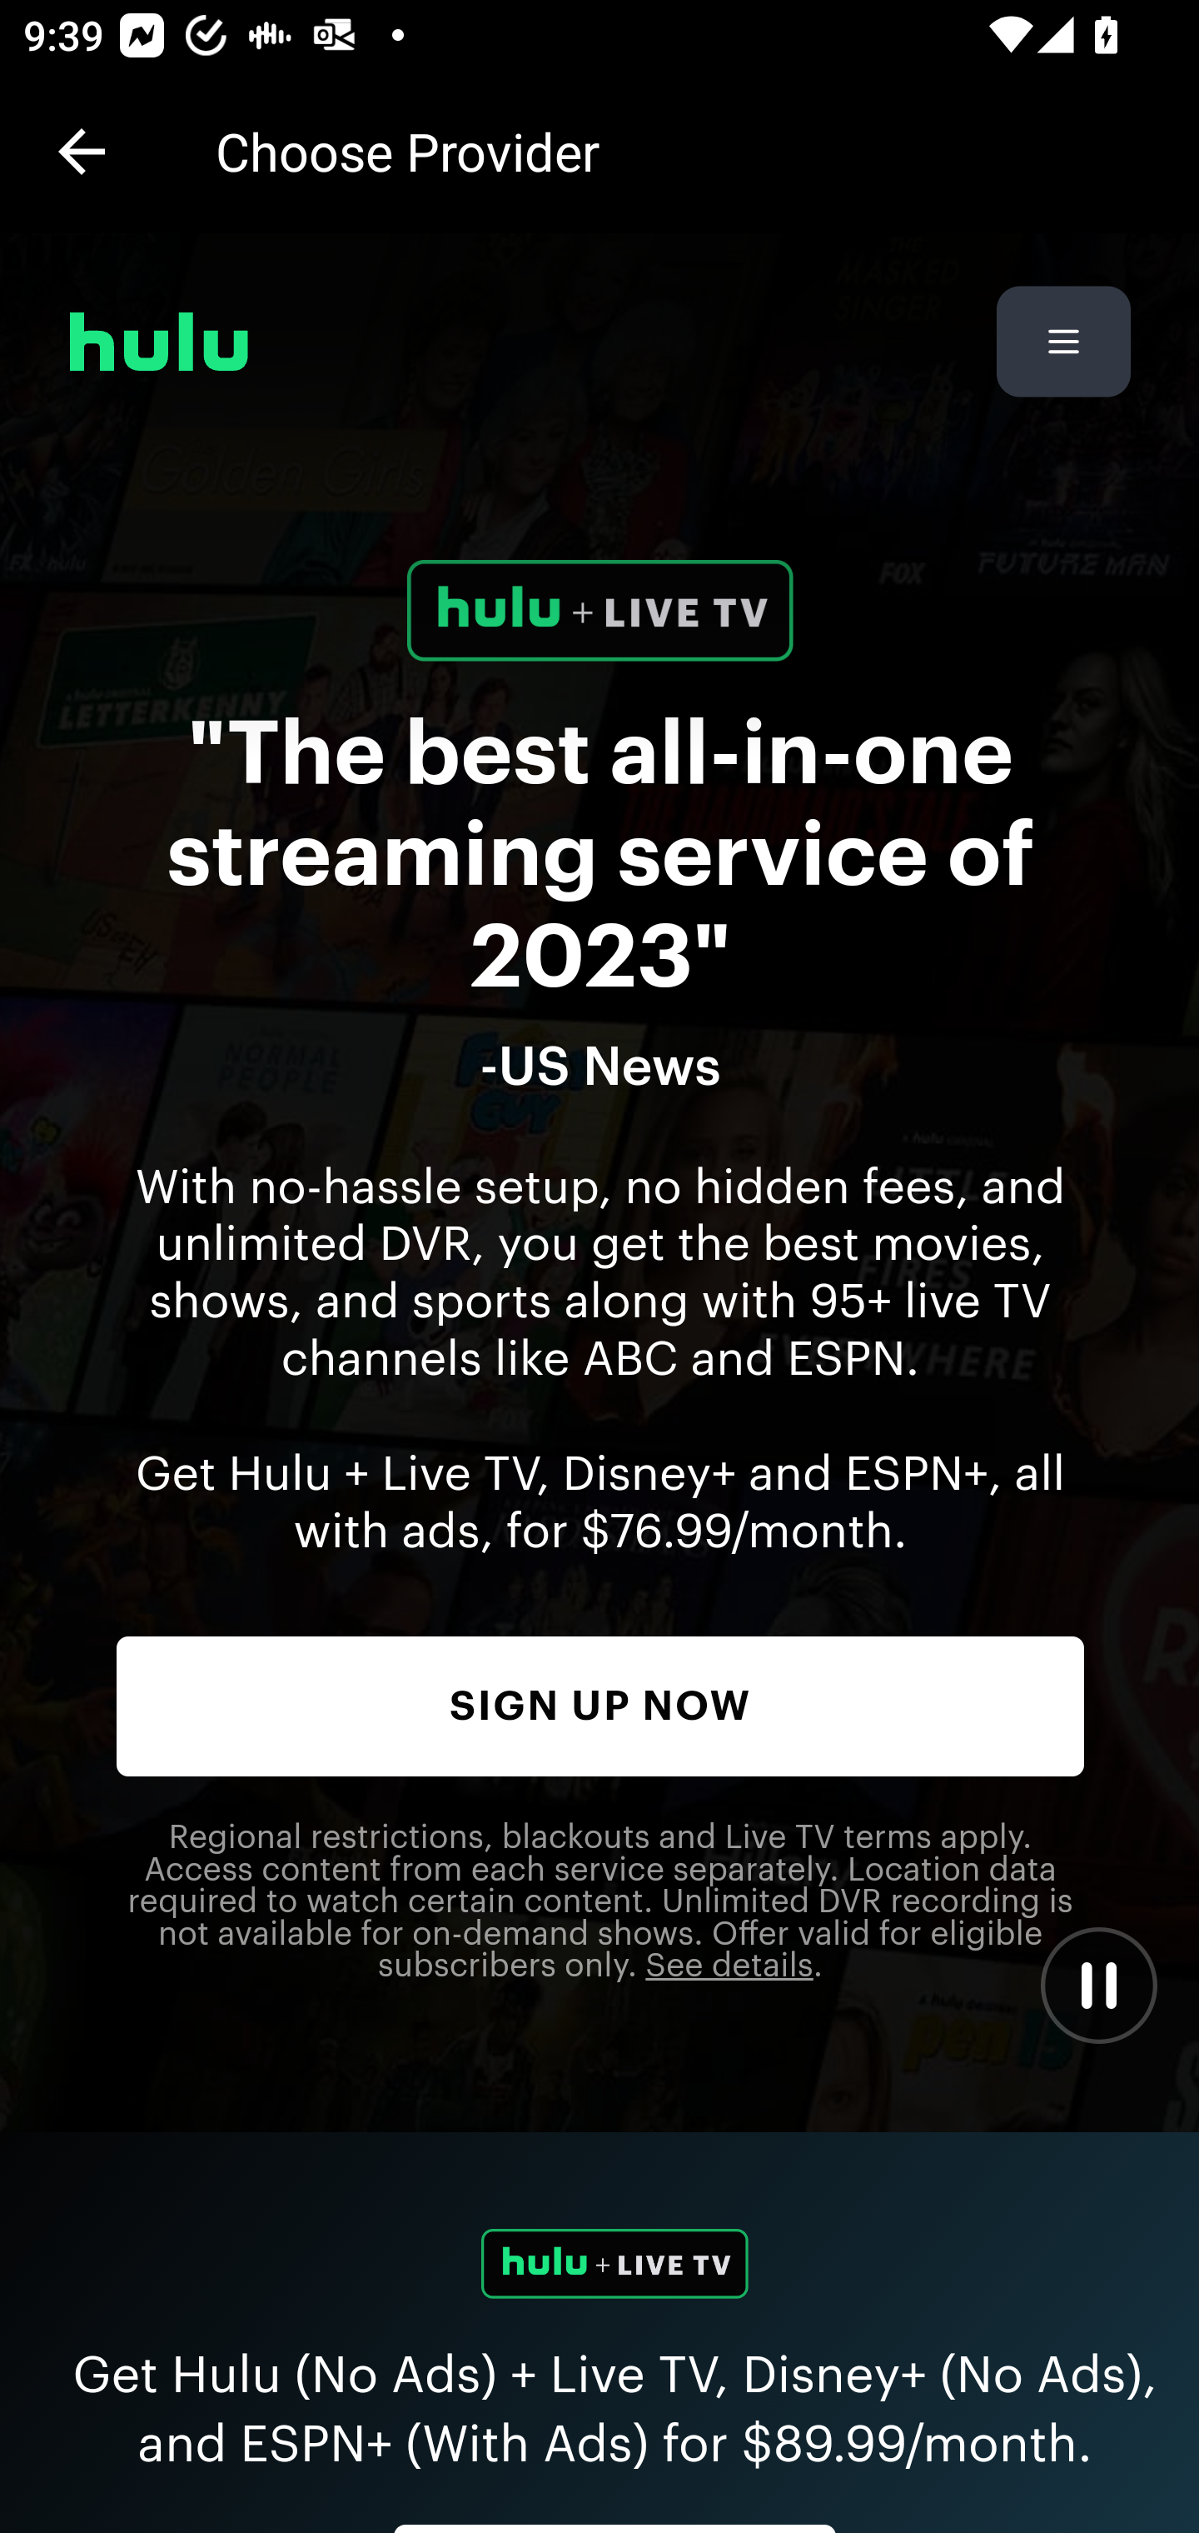 This screenshot has height=2533, width=1199. I want to click on "The best all-in-one streaming service of 2023", so click(601, 856).